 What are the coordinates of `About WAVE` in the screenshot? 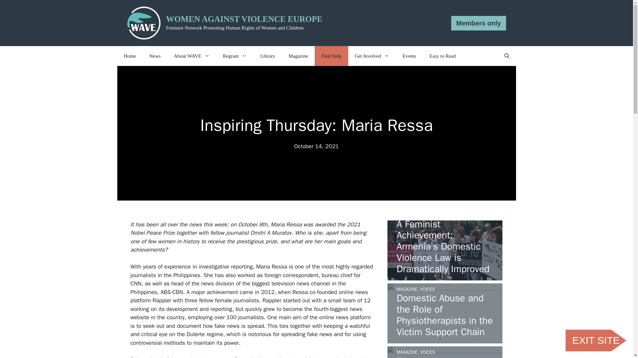 It's located at (191, 56).